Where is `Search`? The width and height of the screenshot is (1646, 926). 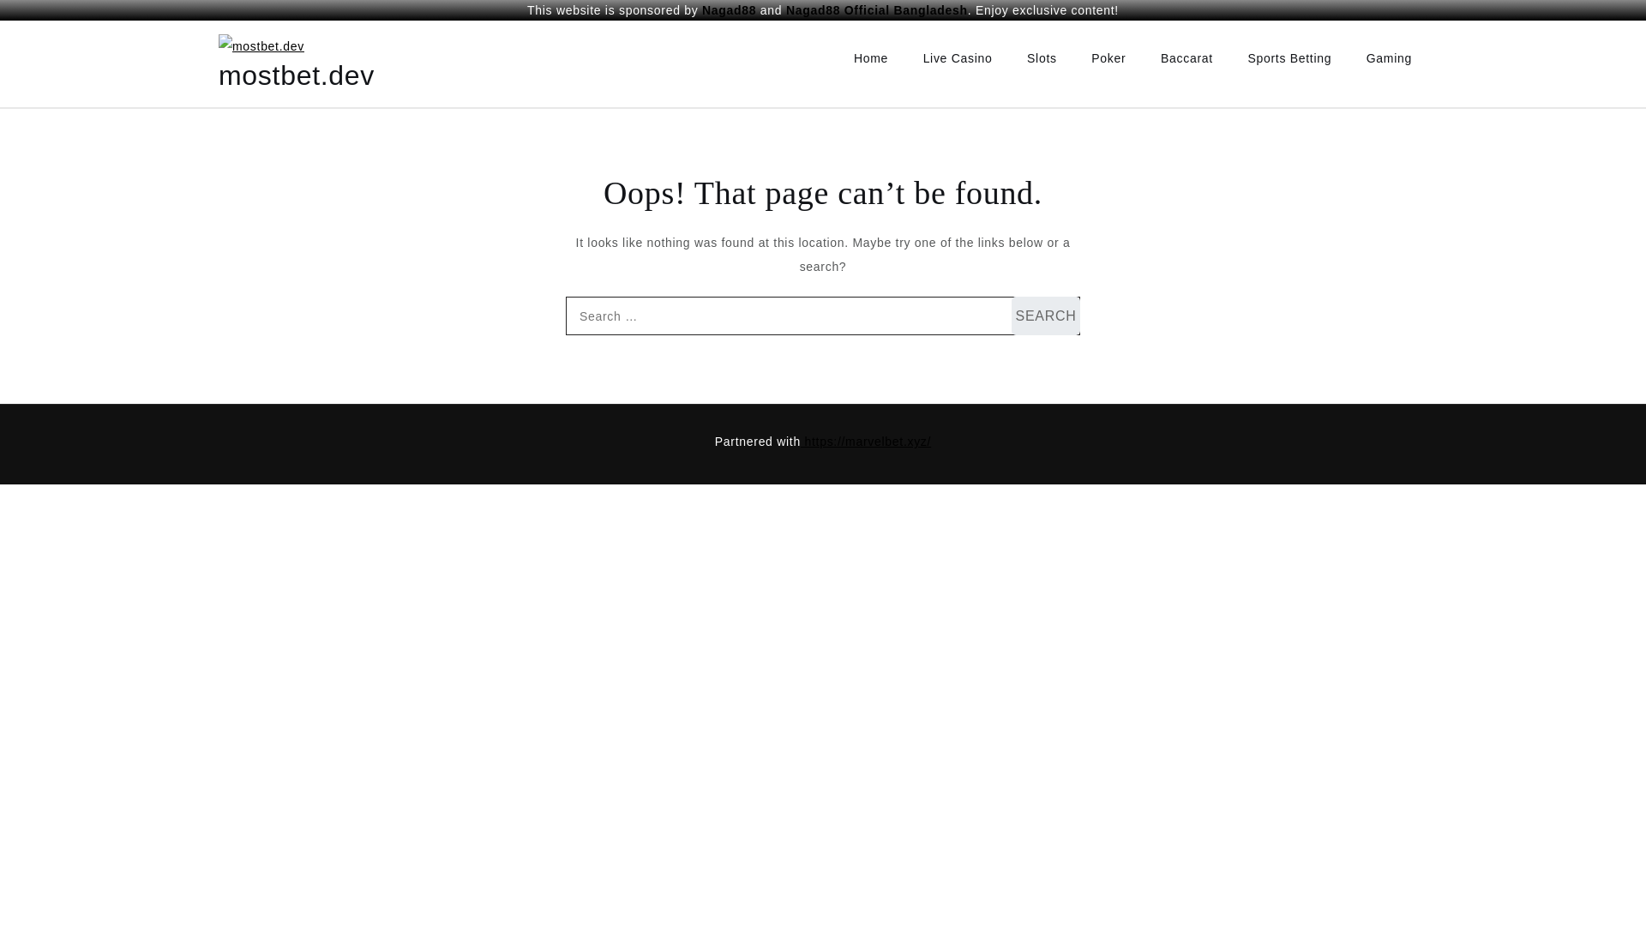
Search is located at coordinates (1046, 316).